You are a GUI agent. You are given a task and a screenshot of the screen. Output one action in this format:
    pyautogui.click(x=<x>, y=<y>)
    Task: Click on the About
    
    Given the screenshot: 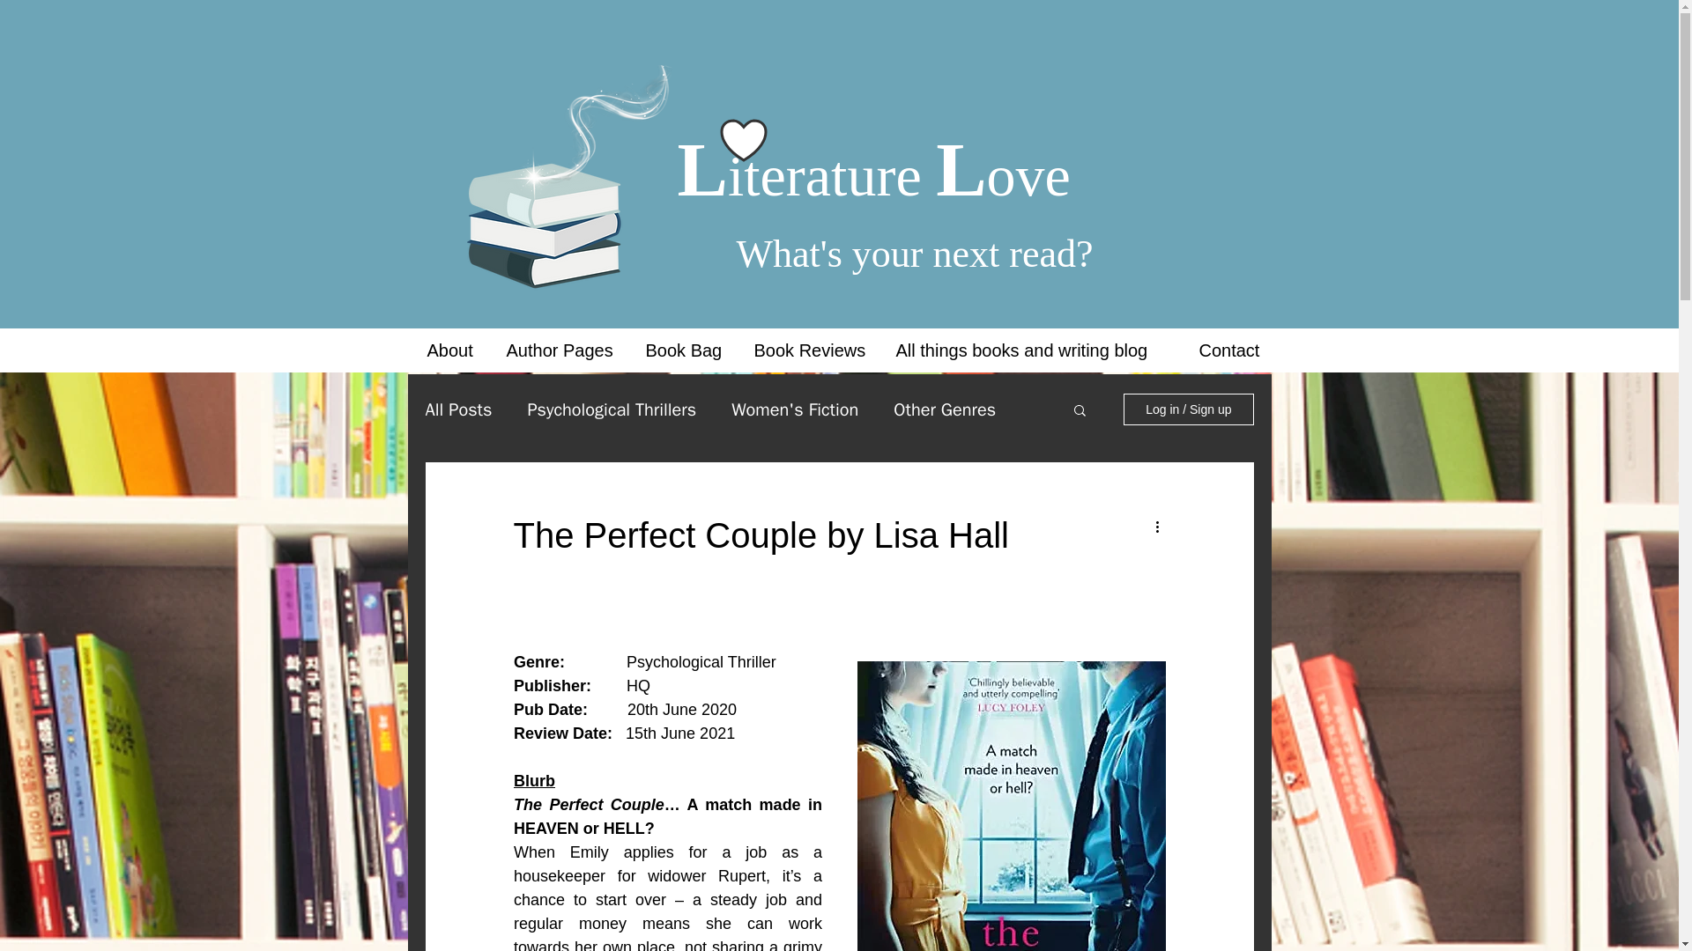 What is the action you would take?
    pyautogui.click(x=454, y=350)
    